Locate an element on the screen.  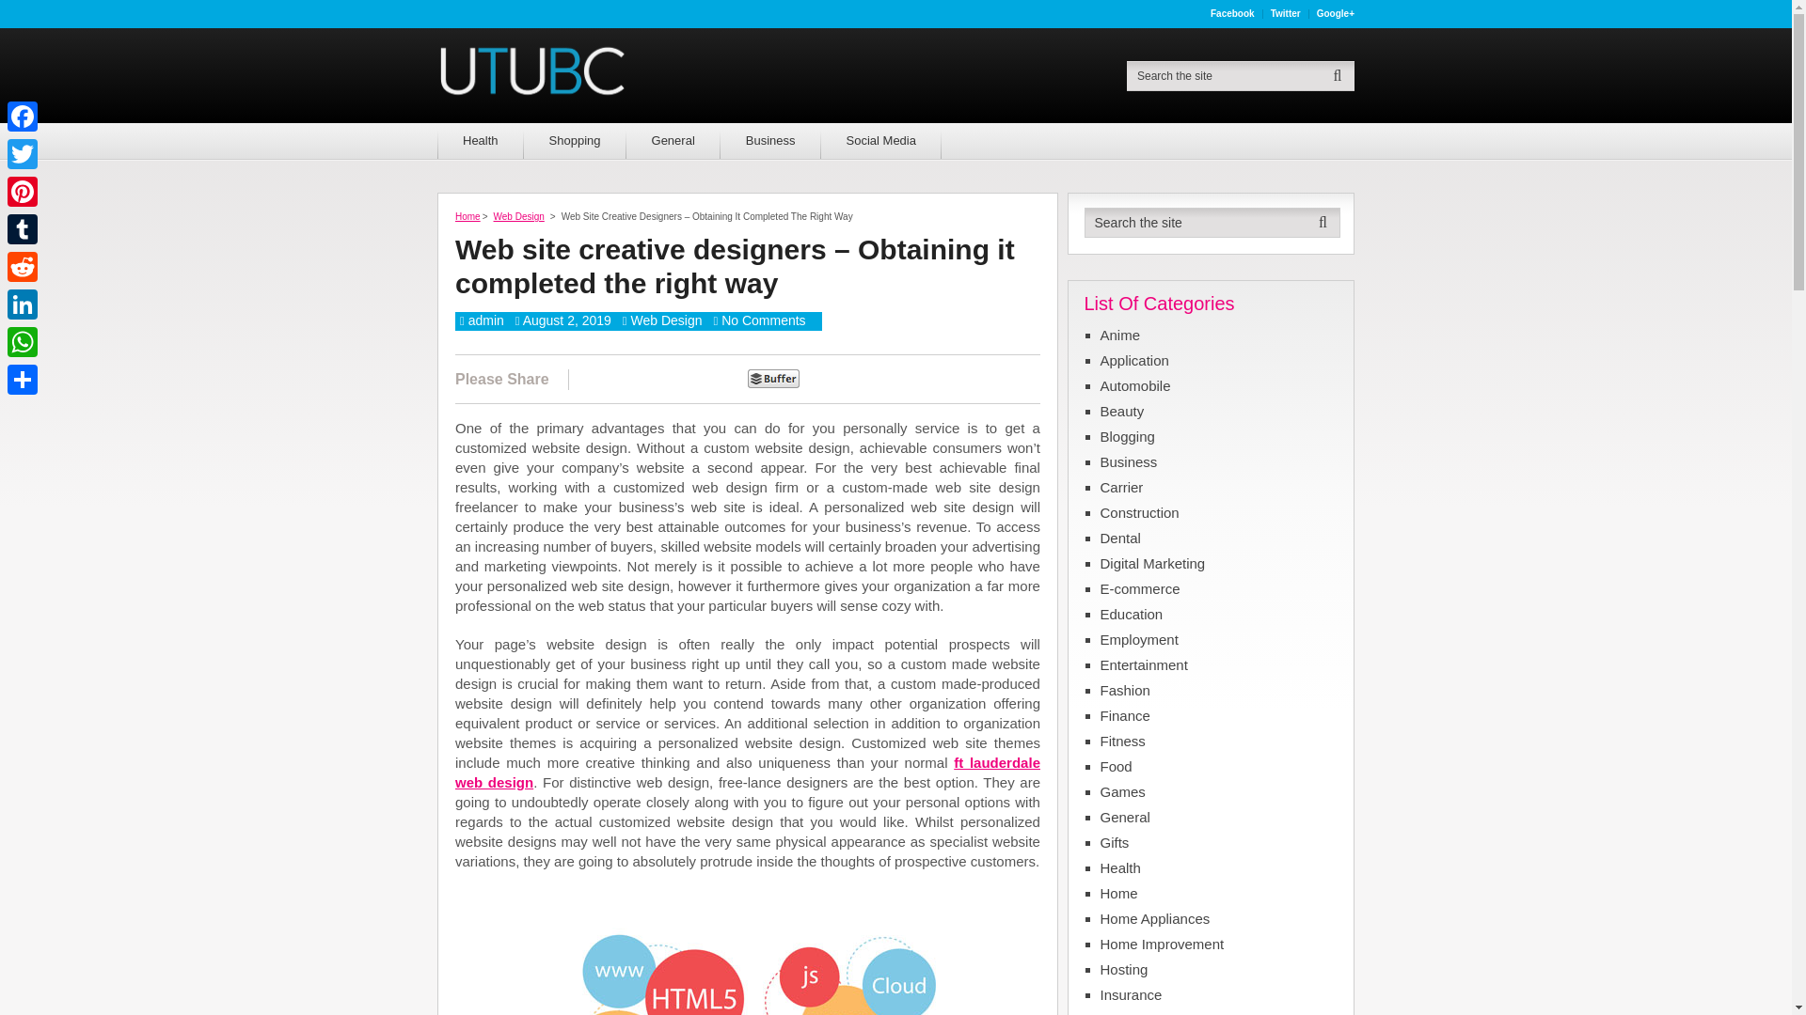
Web Design is located at coordinates (519, 216).